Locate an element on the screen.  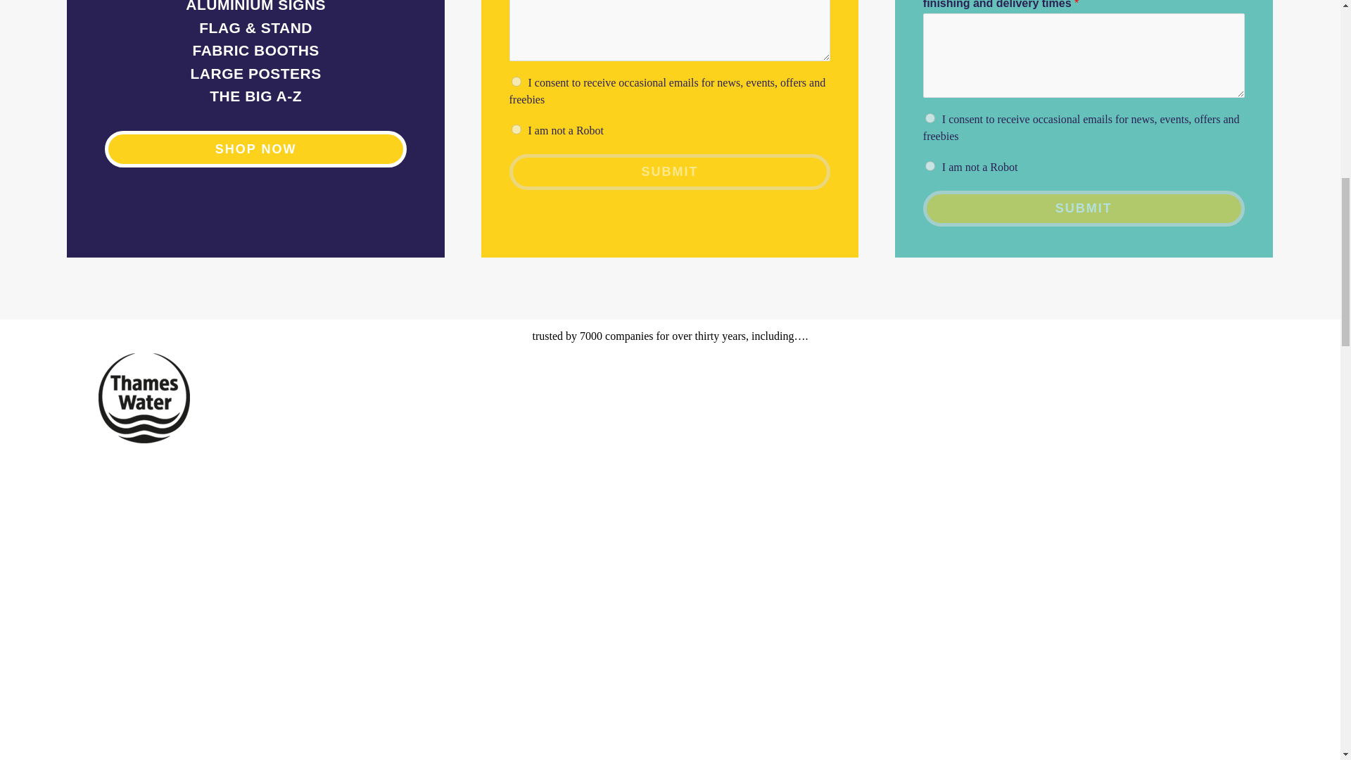
FABRIC BOOTHS is located at coordinates (255, 51).